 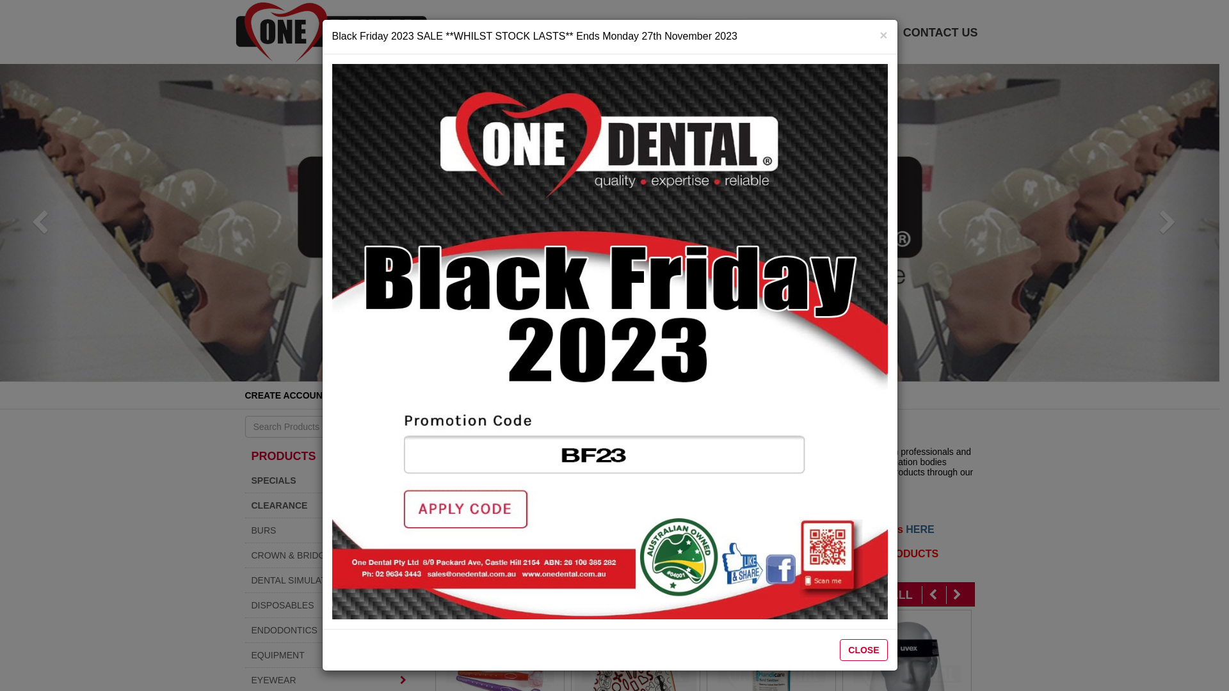 I want to click on SPECIALS, so click(x=329, y=480).